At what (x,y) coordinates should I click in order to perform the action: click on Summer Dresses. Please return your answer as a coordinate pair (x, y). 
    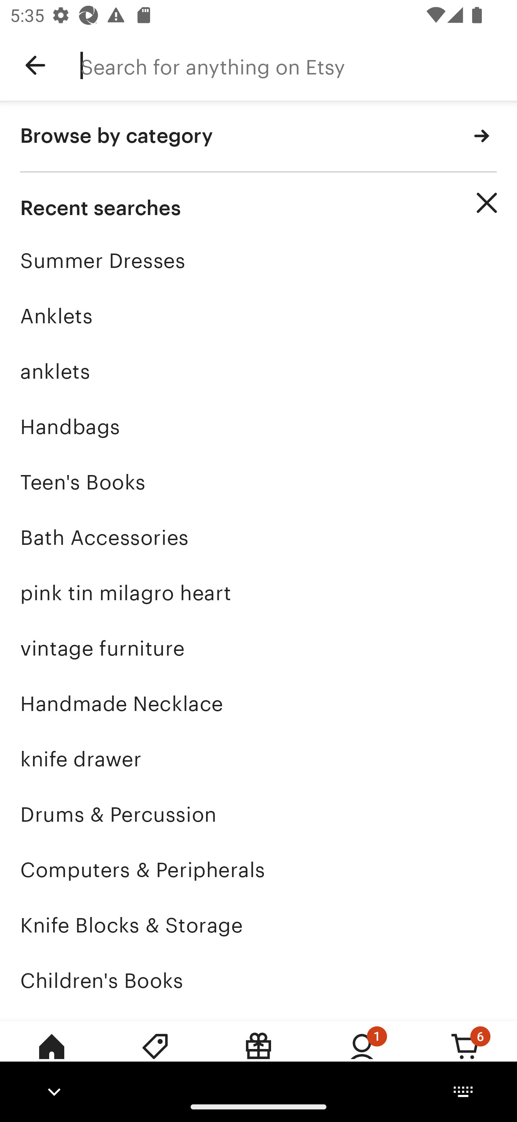
    Looking at the image, I should click on (258, 260).